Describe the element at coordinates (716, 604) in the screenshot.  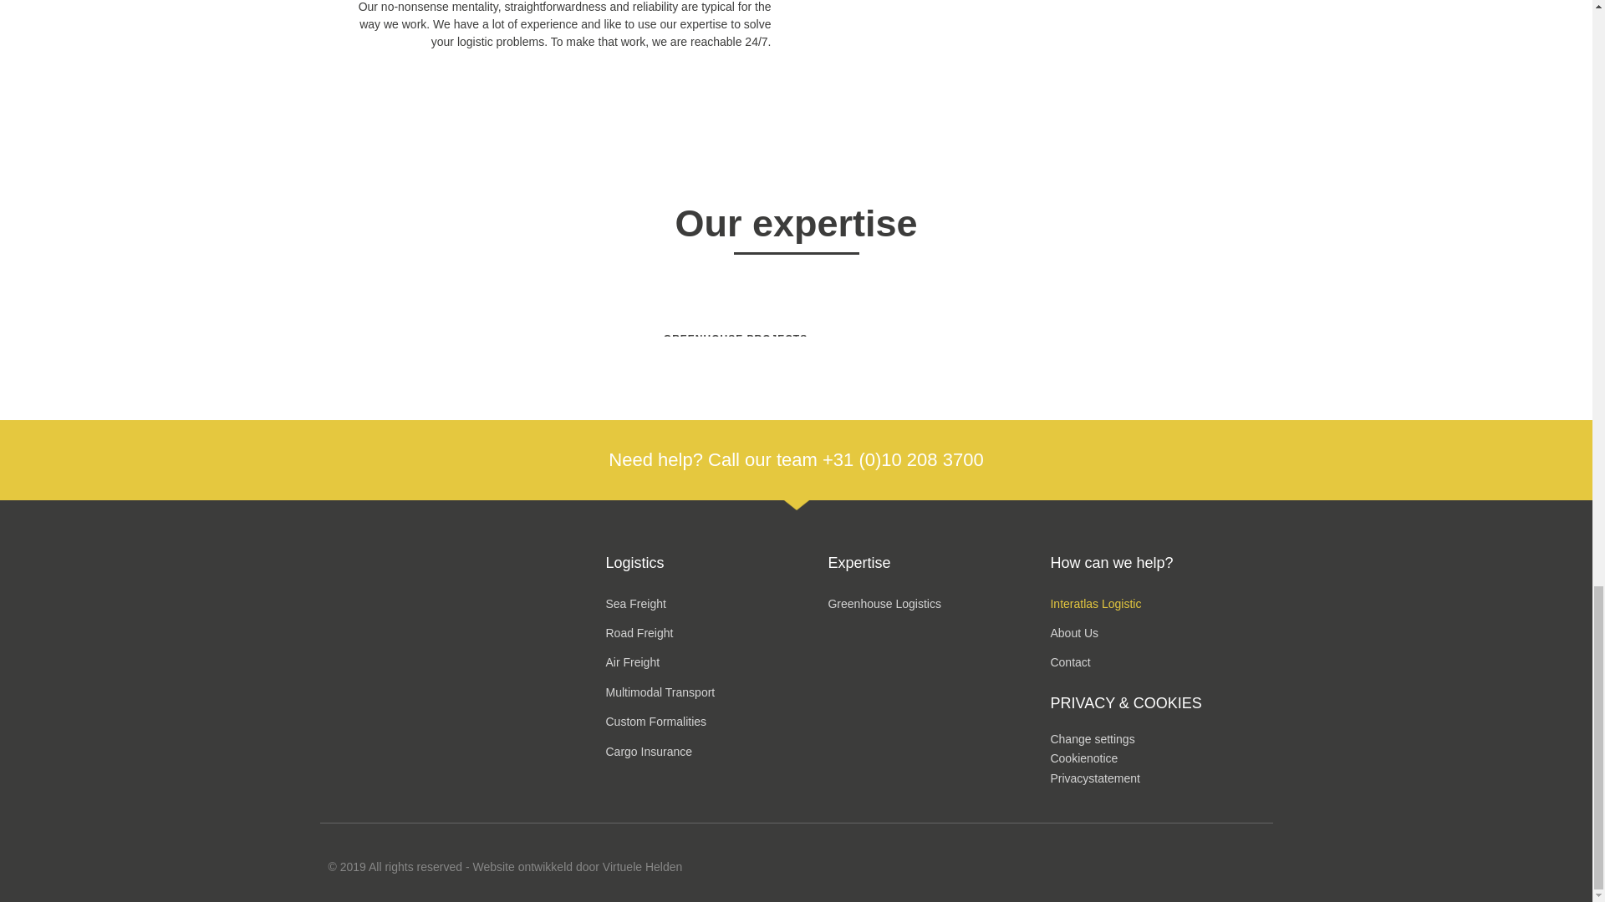
I see `Sea Freight` at that location.